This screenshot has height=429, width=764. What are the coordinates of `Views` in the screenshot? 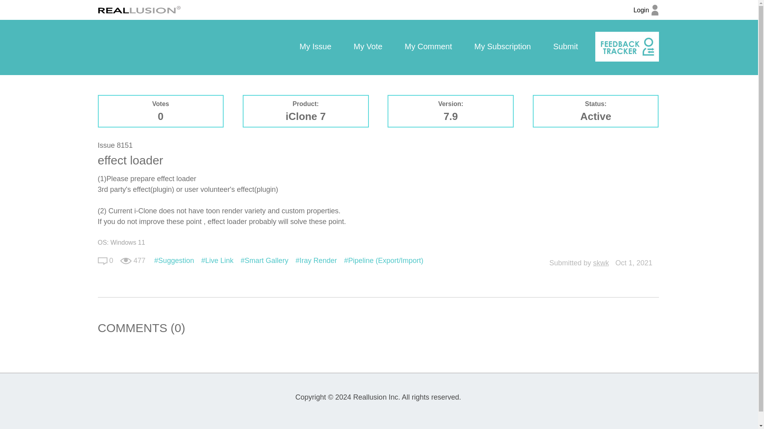 It's located at (126, 261).